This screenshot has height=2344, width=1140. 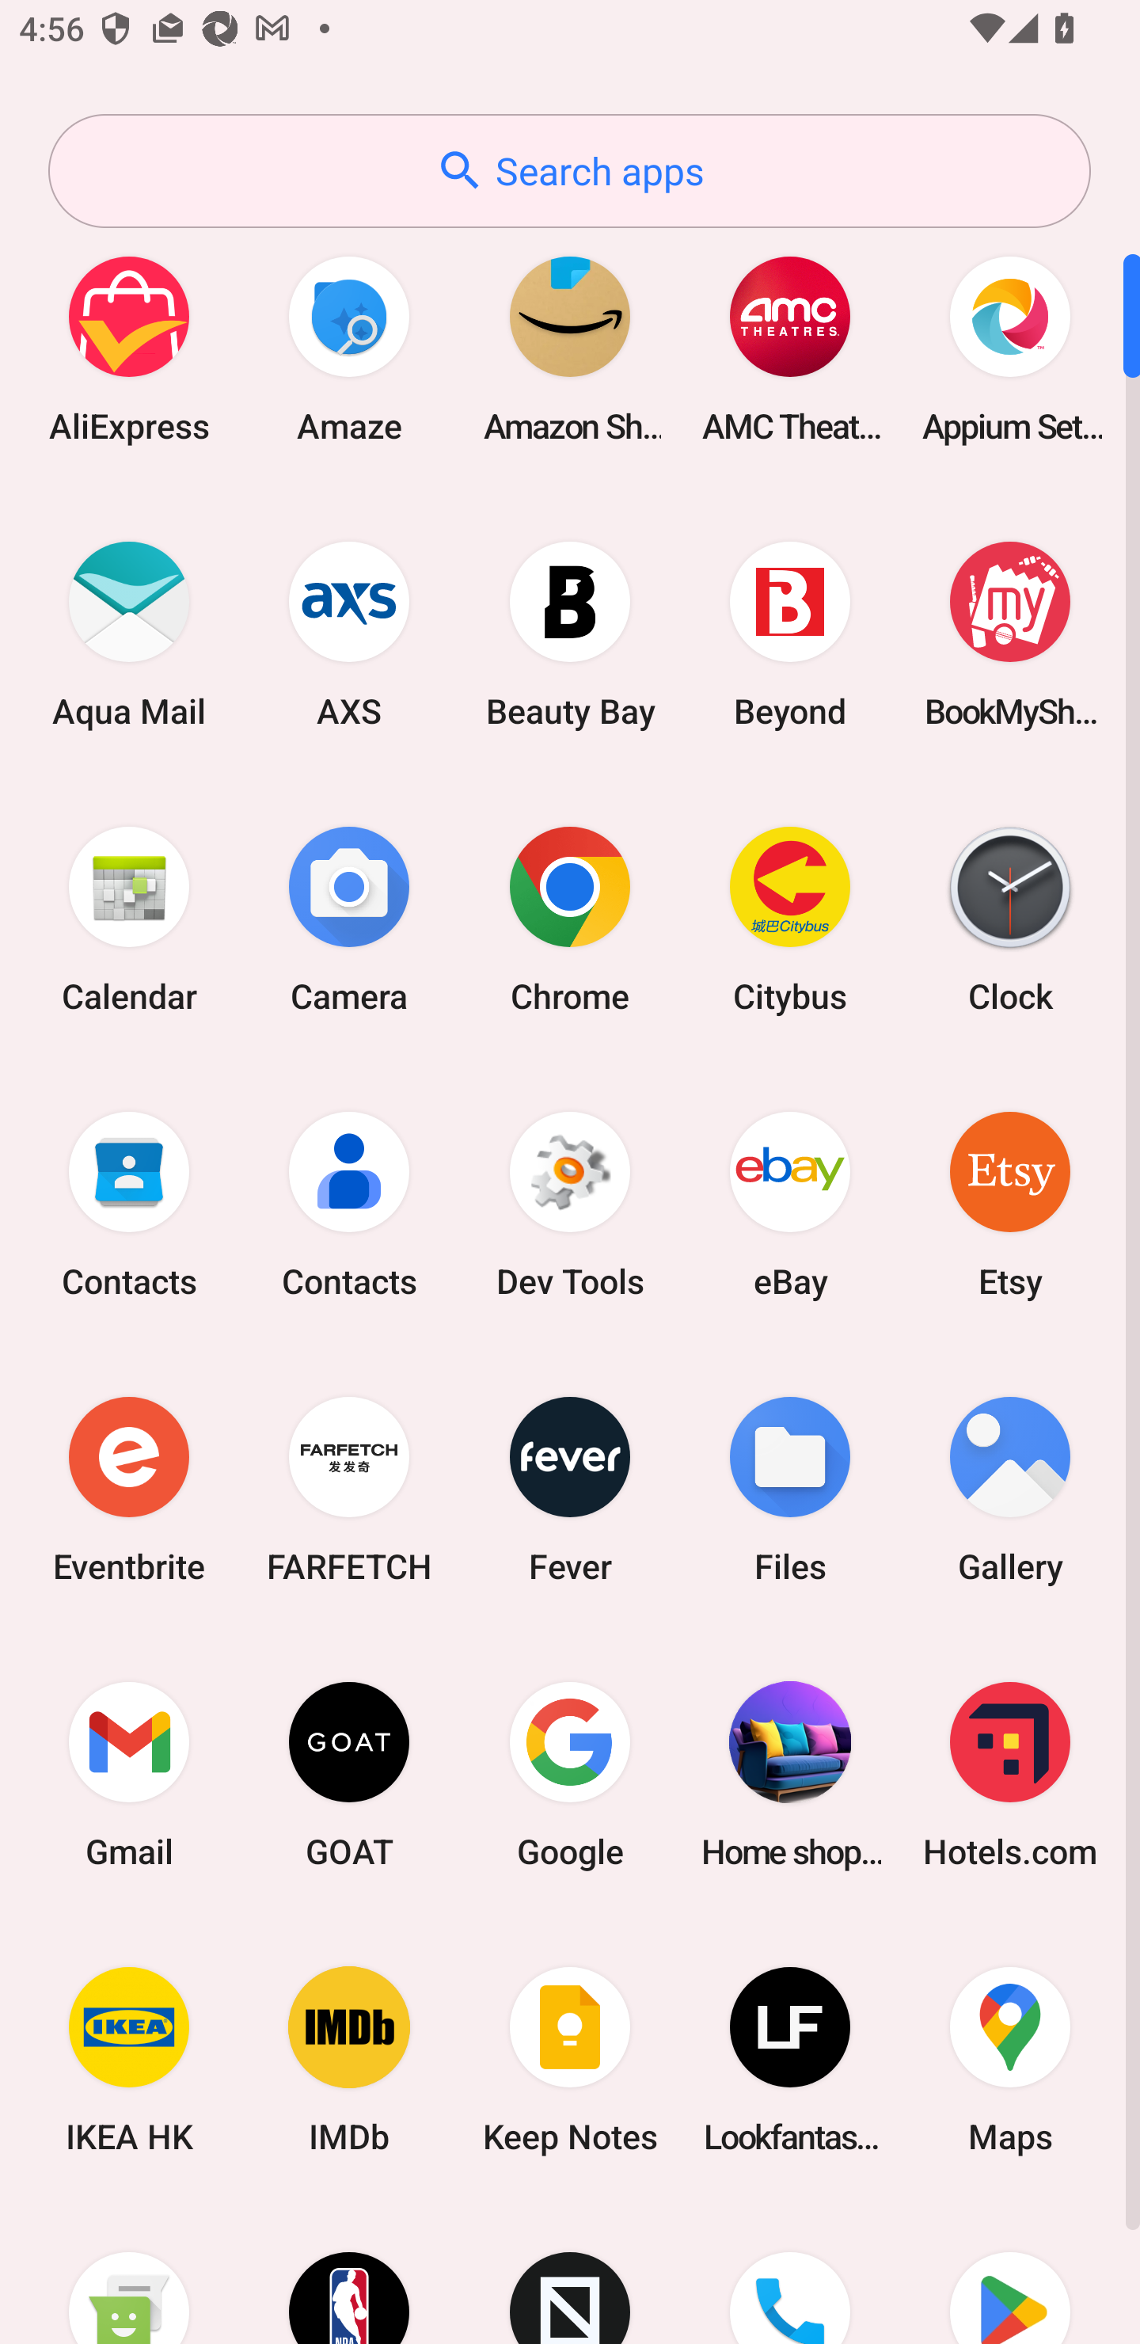 What do you see at coordinates (790, 919) in the screenshot?
I see `Citybus` at bounding box center [790, 919].